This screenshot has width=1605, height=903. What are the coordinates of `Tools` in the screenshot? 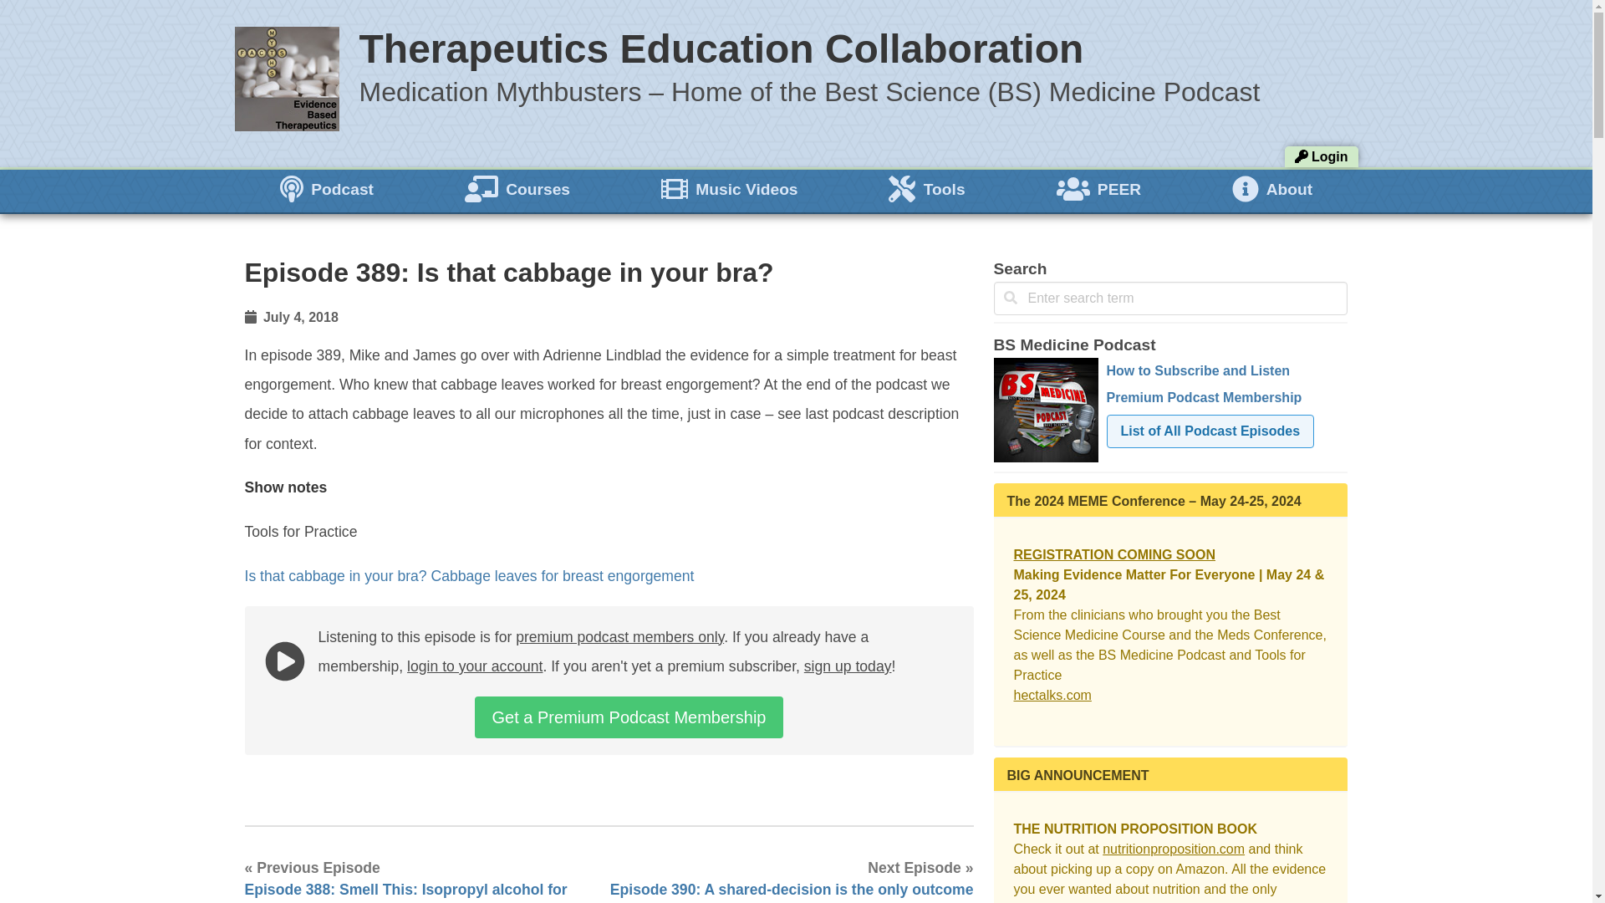 It's located at (926, 188).